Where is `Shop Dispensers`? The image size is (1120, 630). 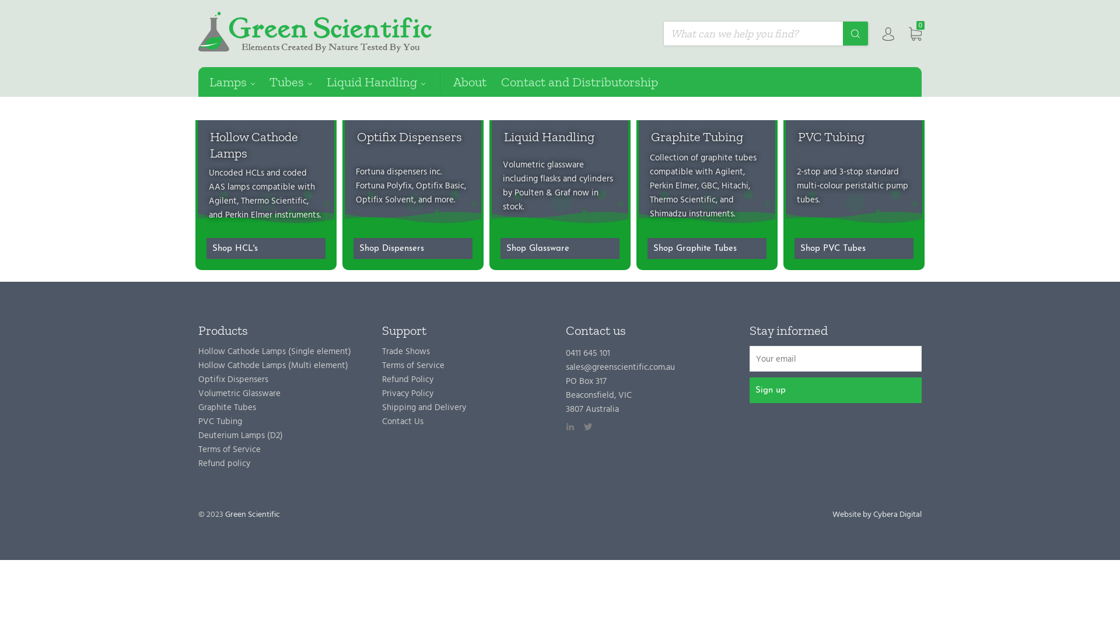 Shop Dispensers is located at coordinates (413, 249).